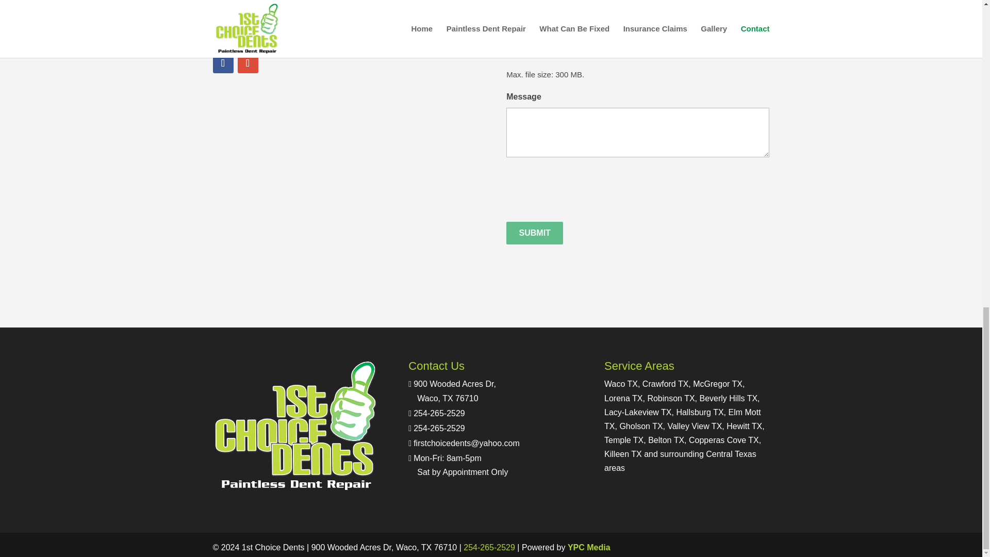 This screenshot has width=990, height=557. I want to click on Submit, so click(247, 62).